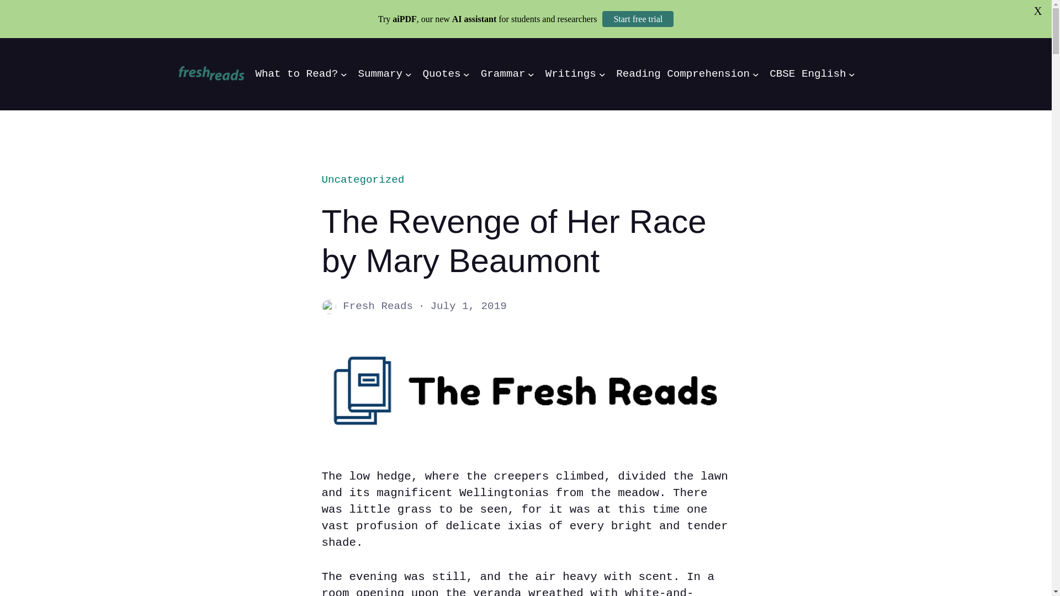 The height and width of the screenshot is (596, 1060). I want to click on Summary, so click(380, 74).